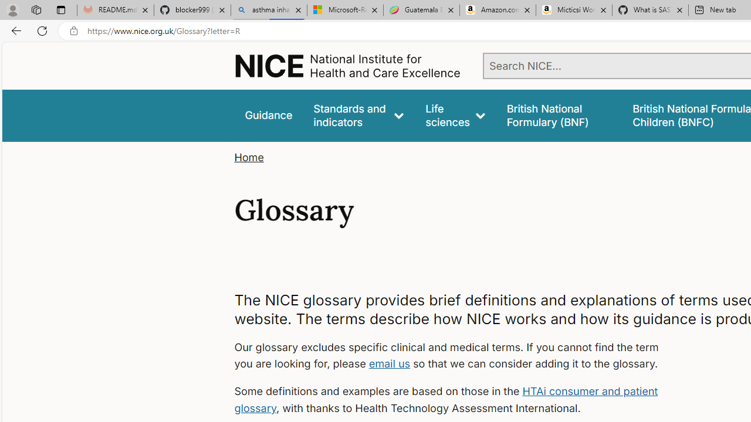 This screenshot has height=422, width=751. Describe the element at coordinates (455, 115) in the screenshot. I see `Life sciences` at that location.